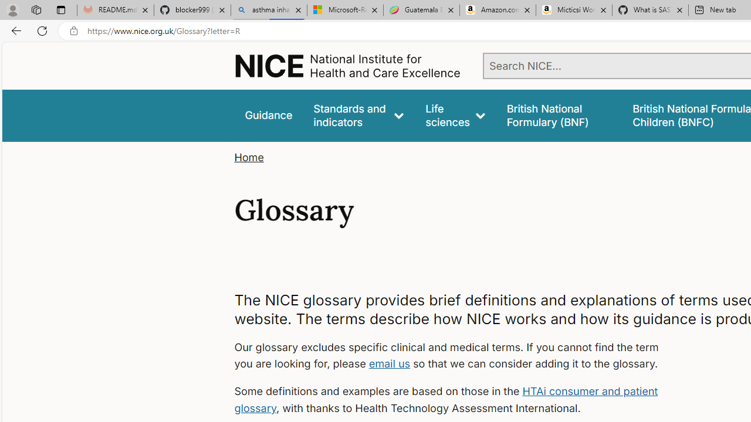 This screenshot has height=422, width=751. Describe the element at coordinates (455, 115) in the screenshot. I see `Life sciences` at that location.